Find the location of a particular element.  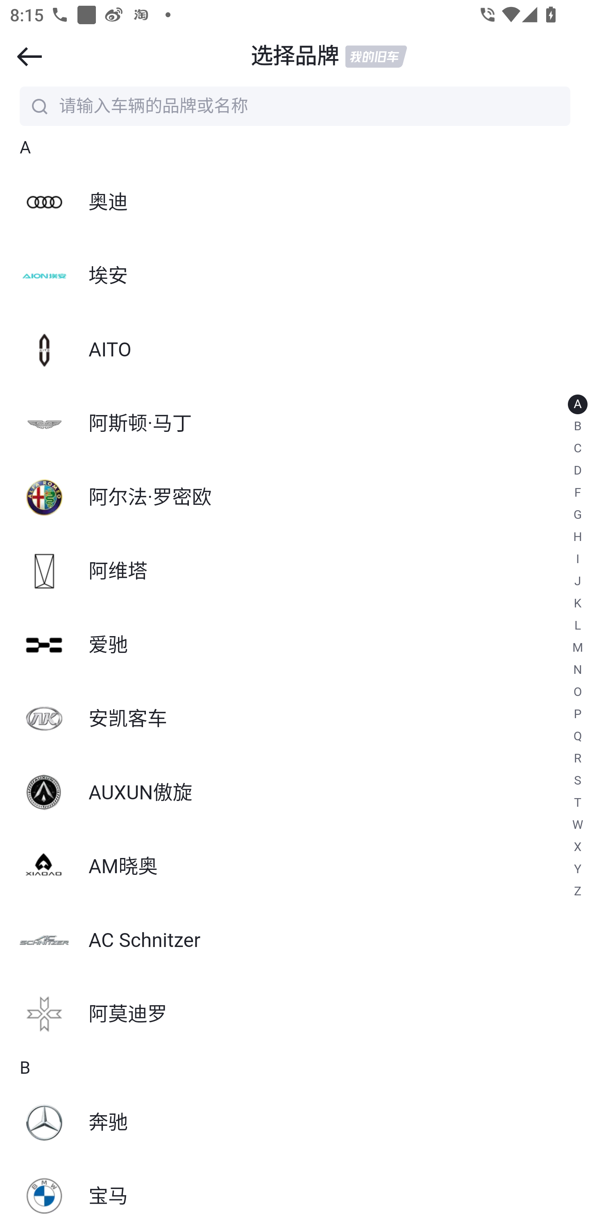

奥迪 is located at coordinates (295, 203).